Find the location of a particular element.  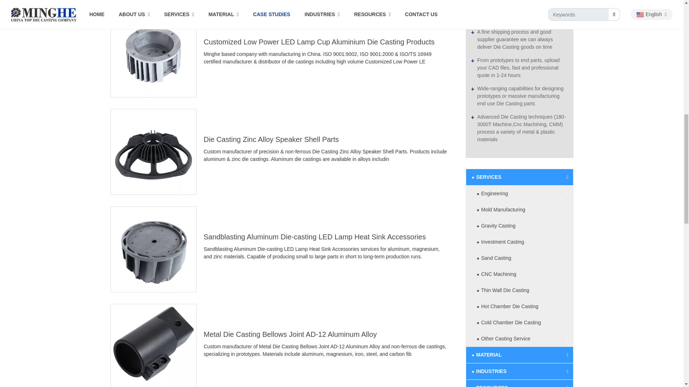

Die Casting Zinc Alloy Speaker Shell Parts is located at coordinates (153, 152).